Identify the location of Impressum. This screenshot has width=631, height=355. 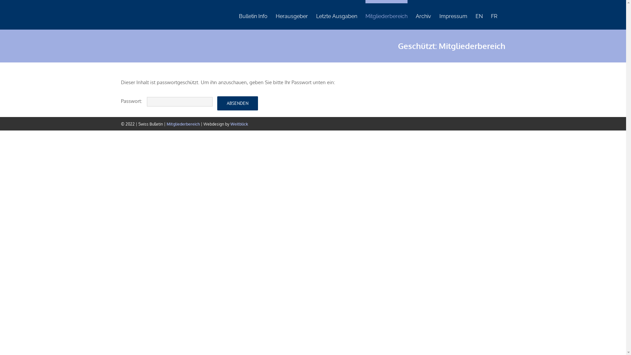
(453, 15).